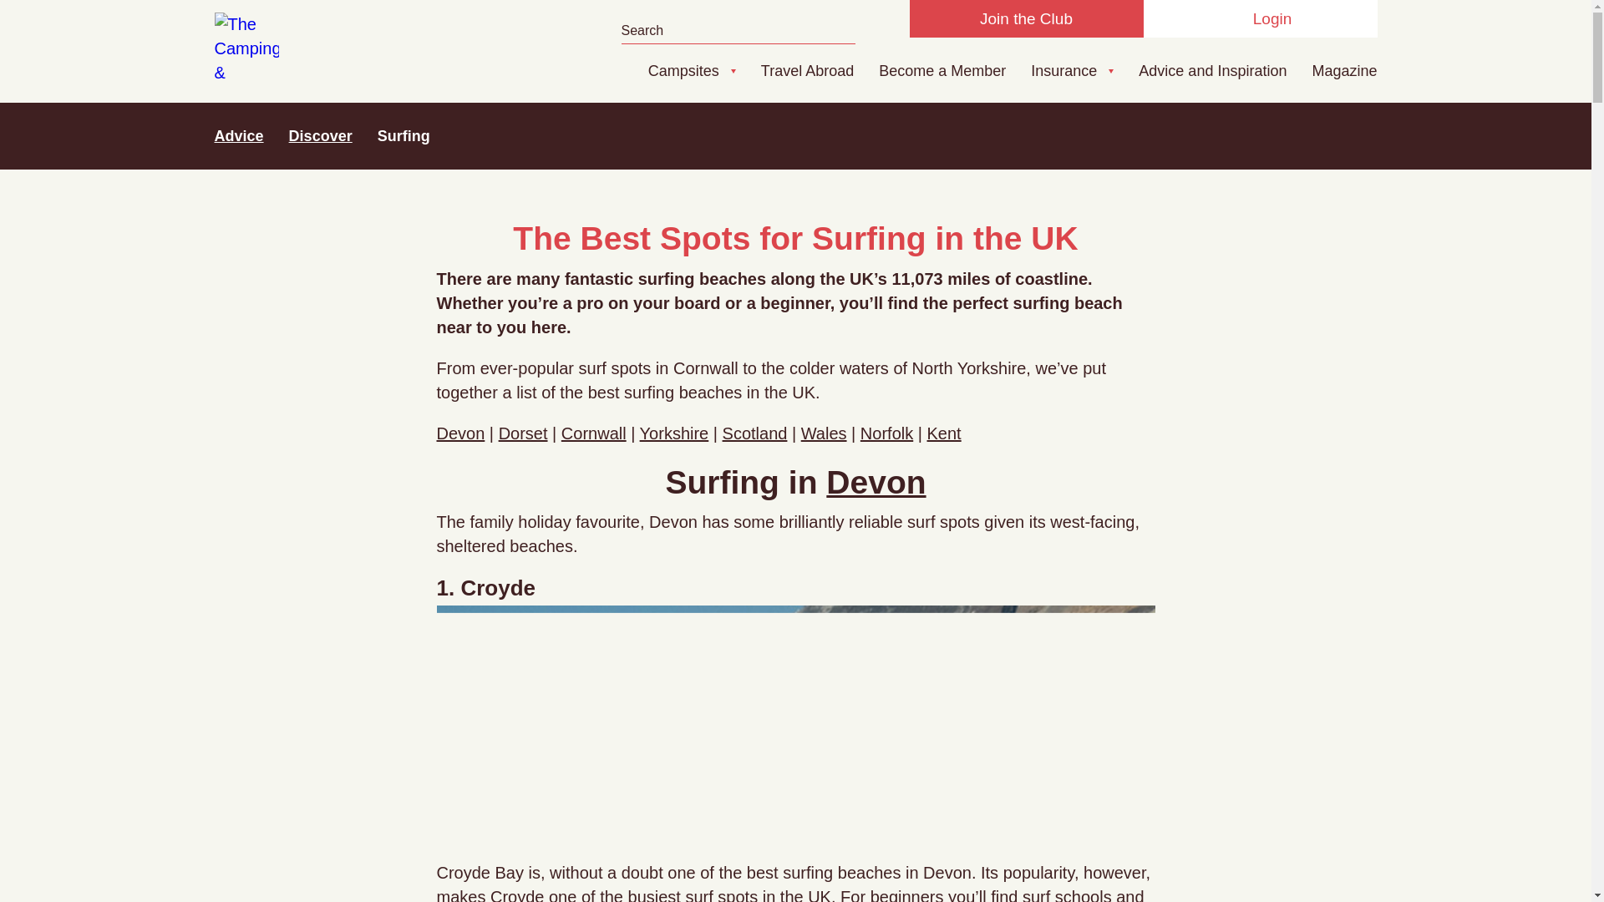 The width and height of the screenshot is (1604, 902). I want to click on Join the Club, so click(1026, 18).